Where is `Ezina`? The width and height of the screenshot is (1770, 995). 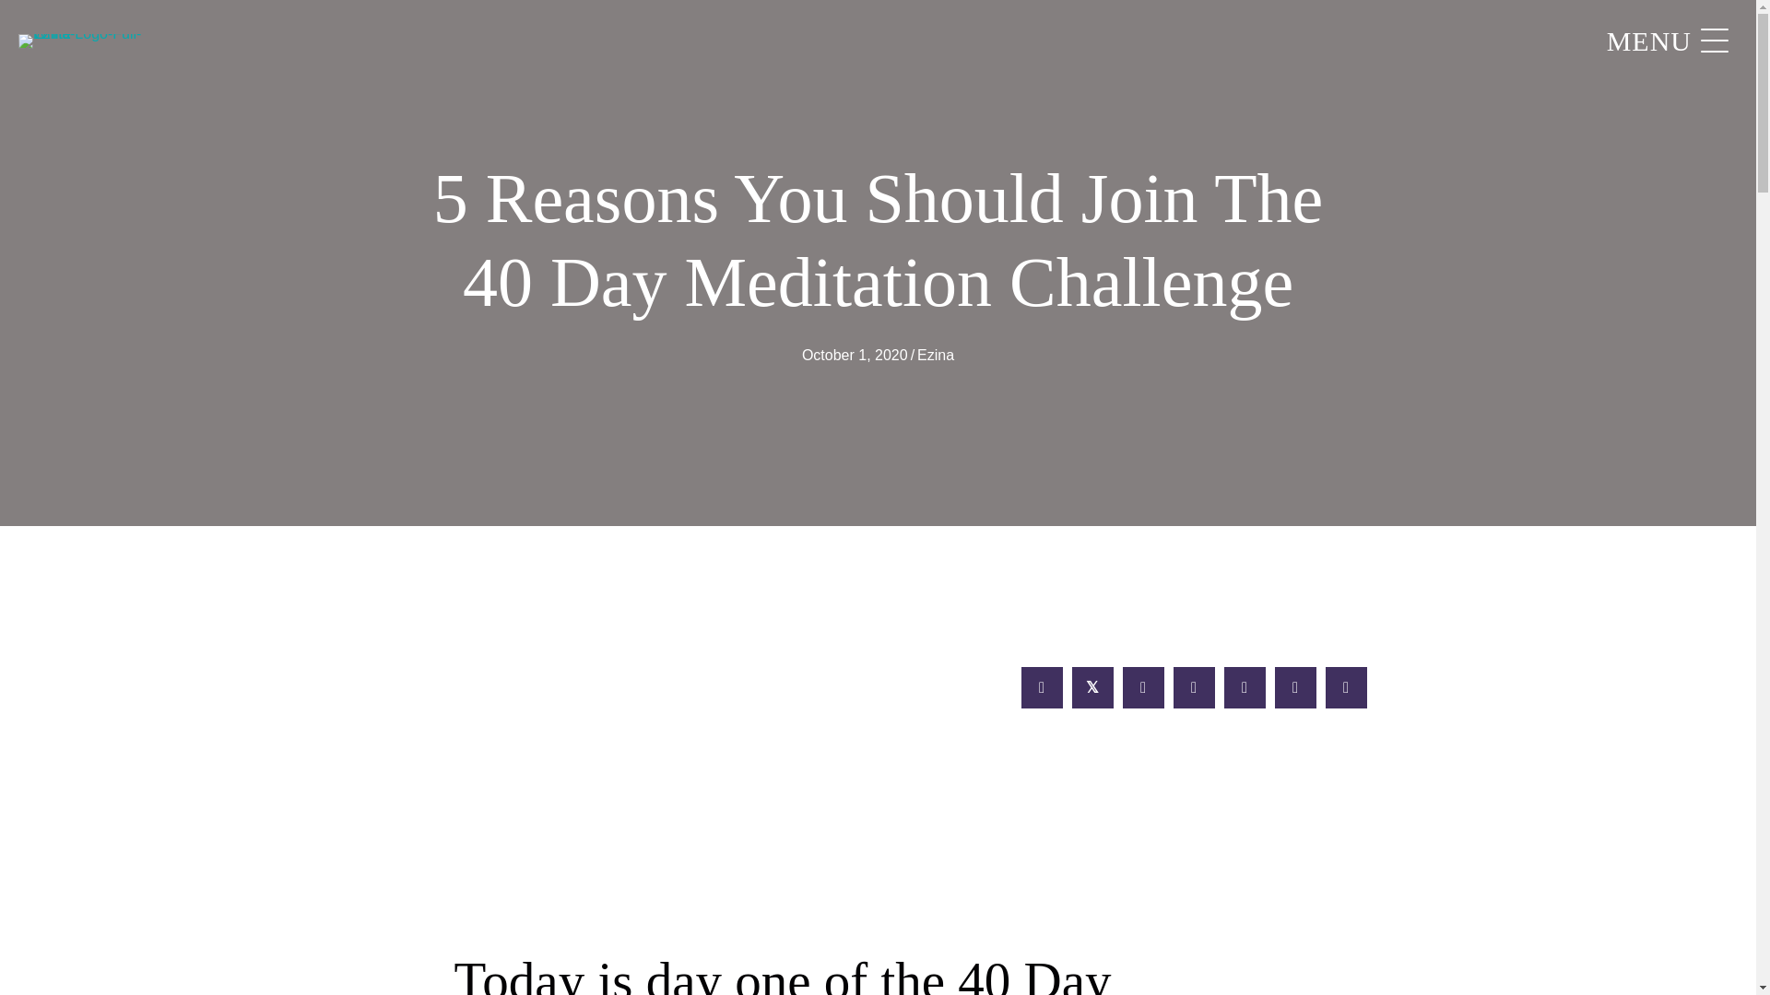
Ezina is located at coordinates (935, 355).